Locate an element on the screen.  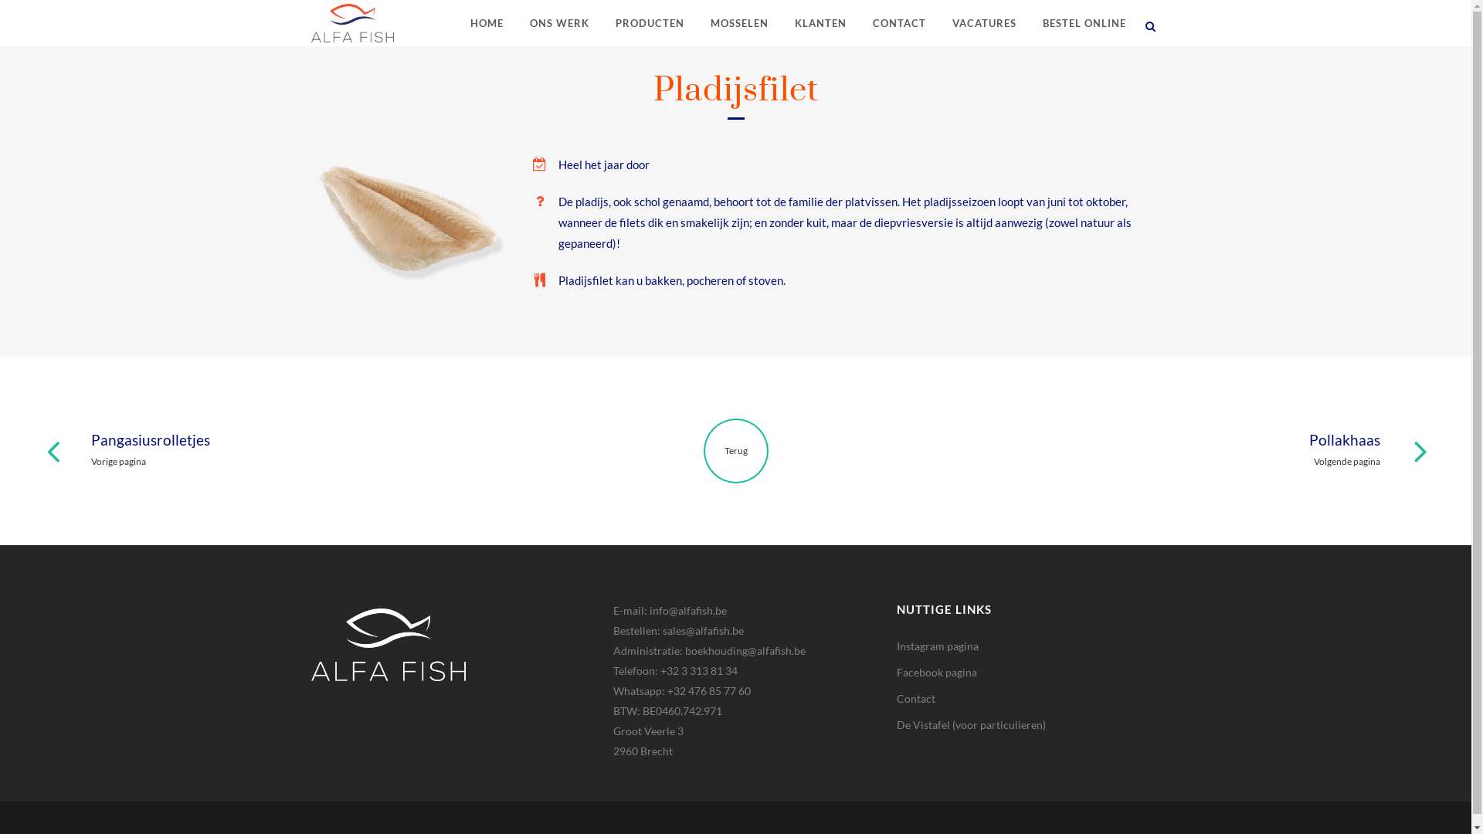
Facebook pagina is located at coordinates (937, 672).